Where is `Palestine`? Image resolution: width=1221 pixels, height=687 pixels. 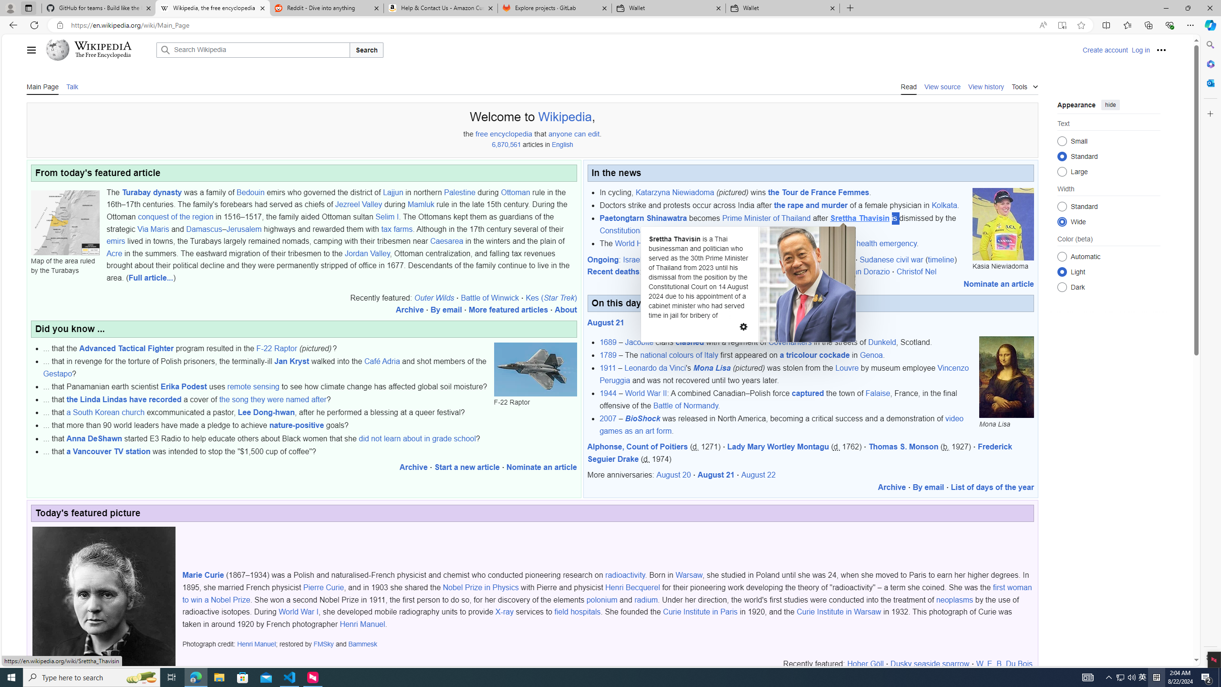 Palestine is located at coordinates (459, 192).